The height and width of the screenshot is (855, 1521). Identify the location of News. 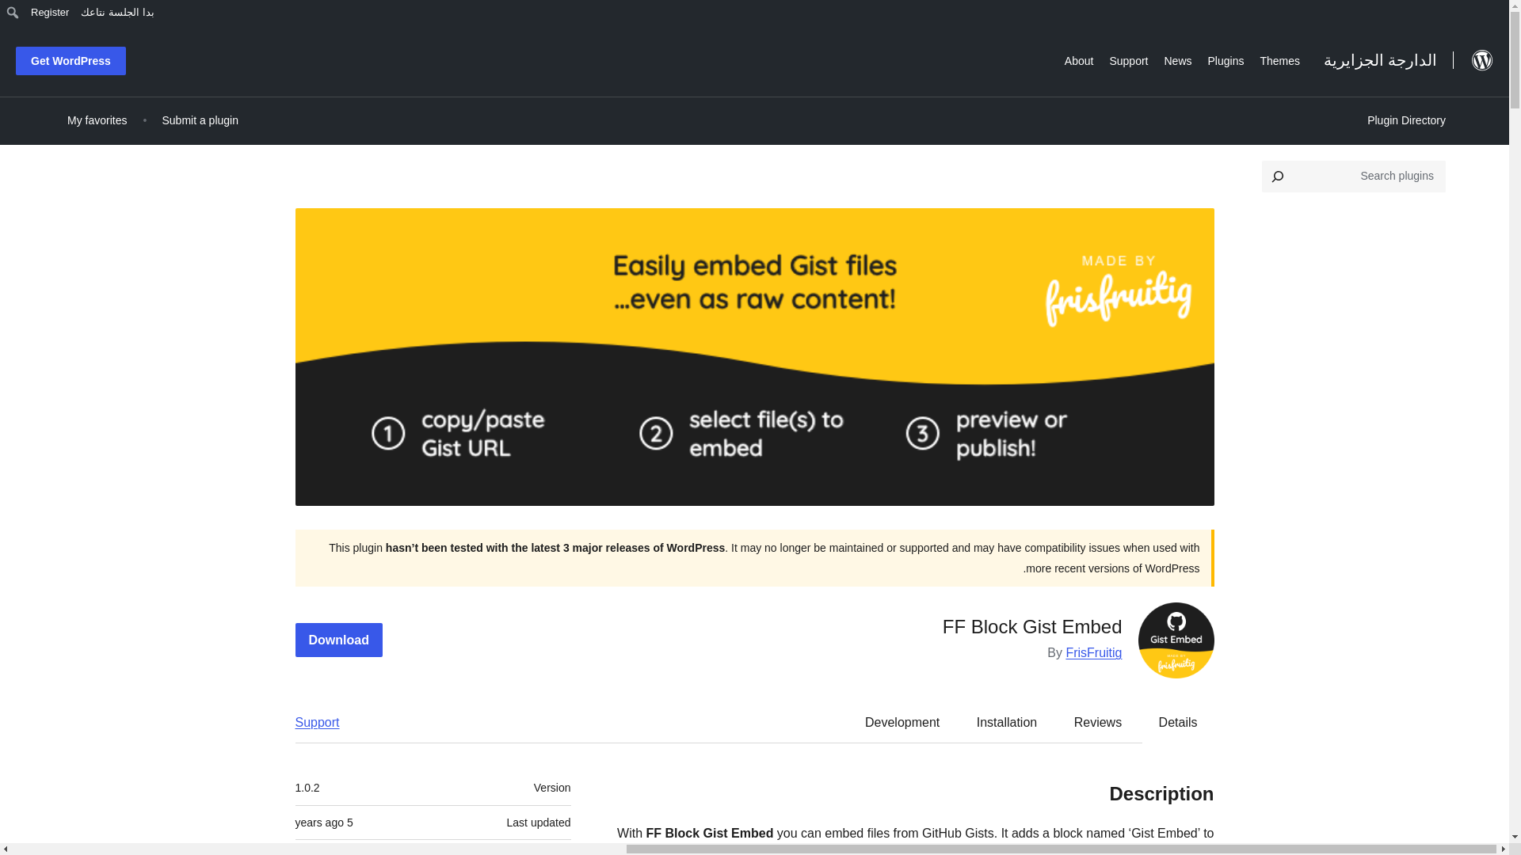
(1177, 59).